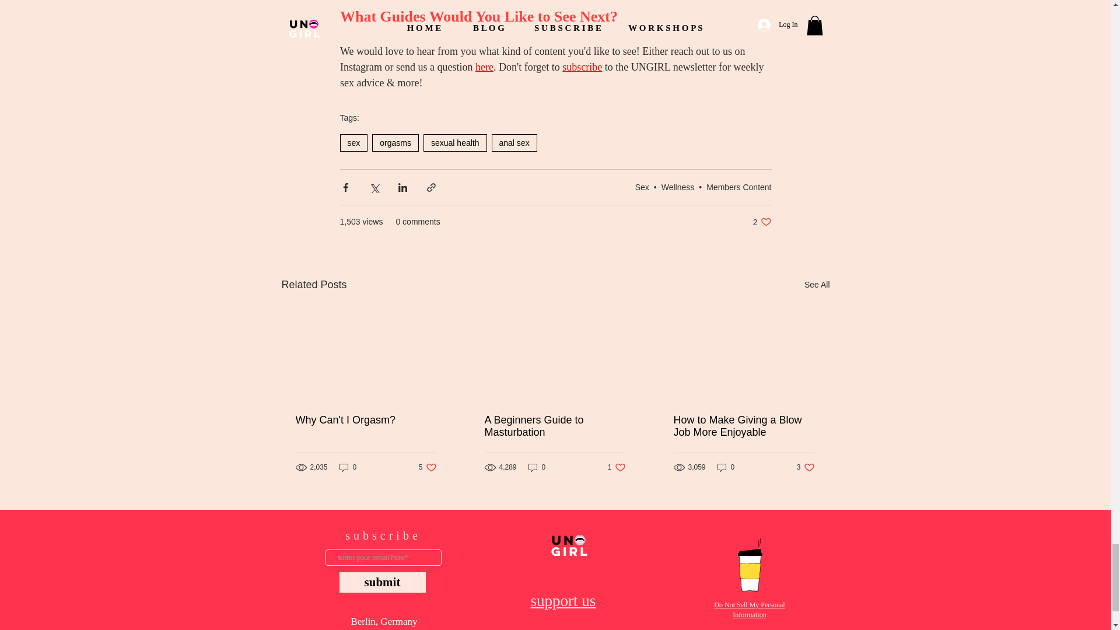 The image size is (1120, 630). Describe the element at coordinates (455, 143) in the screenshot. I see `sexual health` at that location.